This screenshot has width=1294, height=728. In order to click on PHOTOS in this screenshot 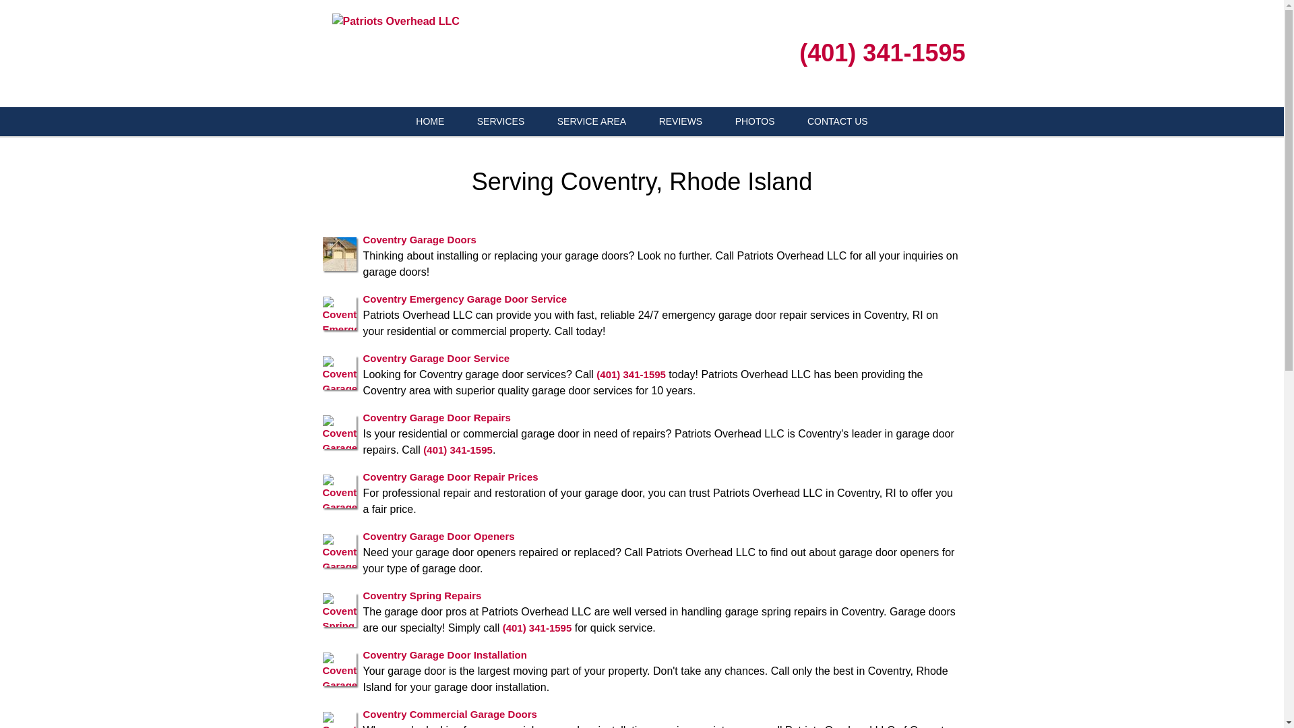, I will do `click(755, 121)`.